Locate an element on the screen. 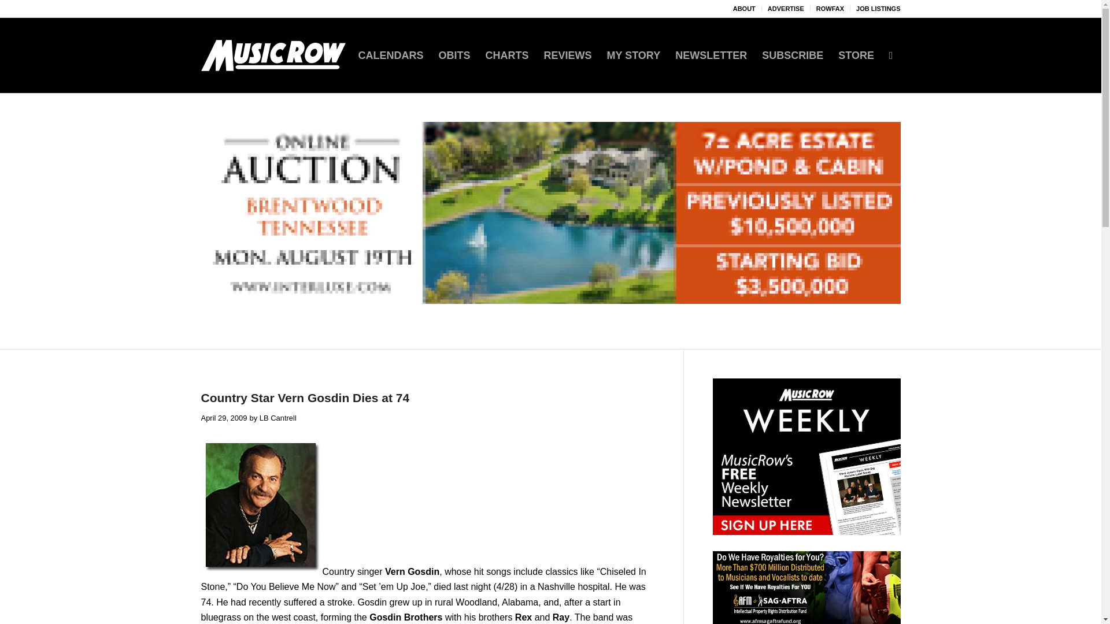 The height and width of the screenshot is (624, 1110). ADVERTISE is located at coordinates (786, 9).